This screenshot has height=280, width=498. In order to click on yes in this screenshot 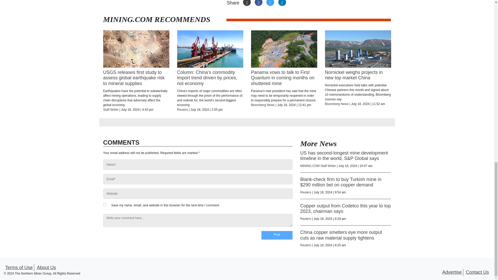, I will do `click(105, 205)`.